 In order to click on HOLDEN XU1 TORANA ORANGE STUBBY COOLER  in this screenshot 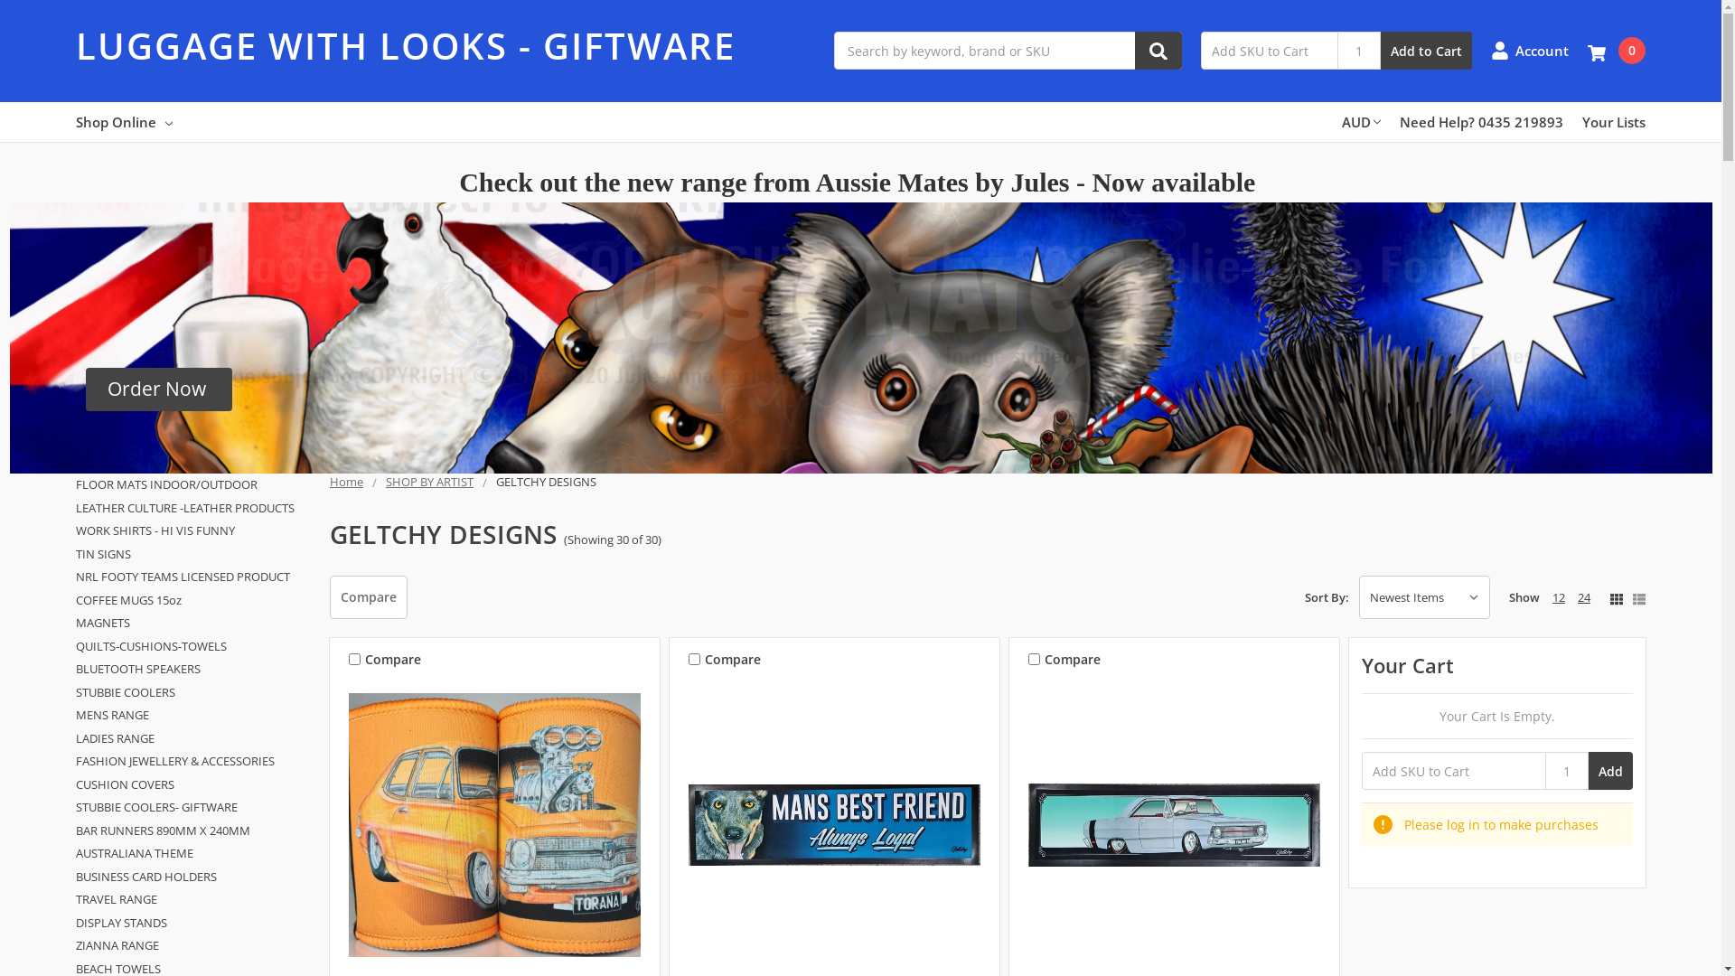, I will do `click(495, 825)`.